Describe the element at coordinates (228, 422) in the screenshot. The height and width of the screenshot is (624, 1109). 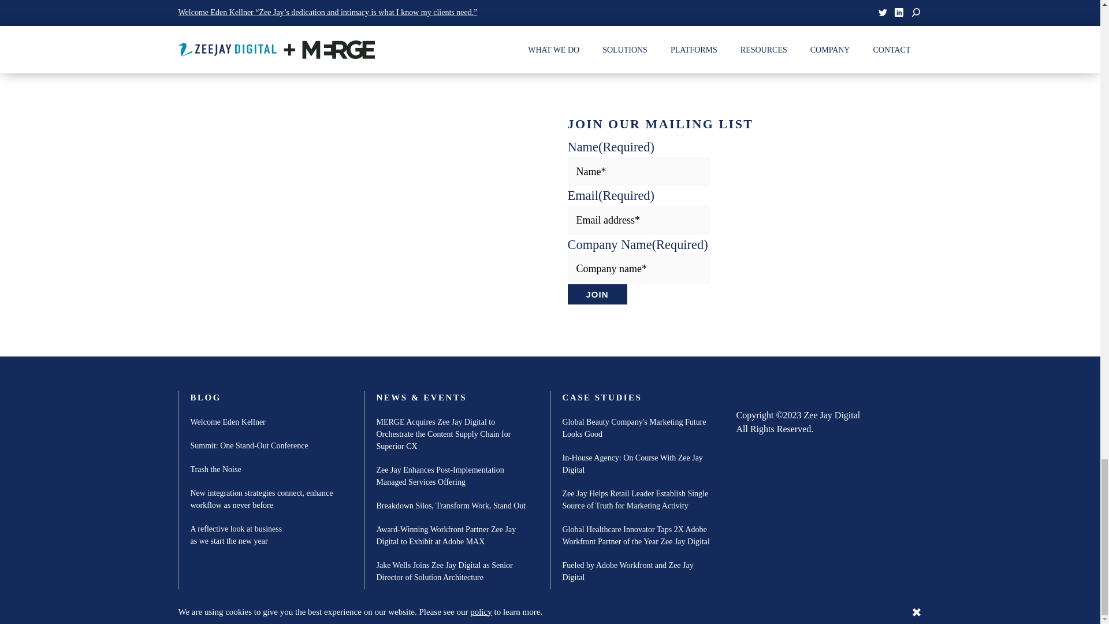
I see `Welcome Eden Kellner` at that location.